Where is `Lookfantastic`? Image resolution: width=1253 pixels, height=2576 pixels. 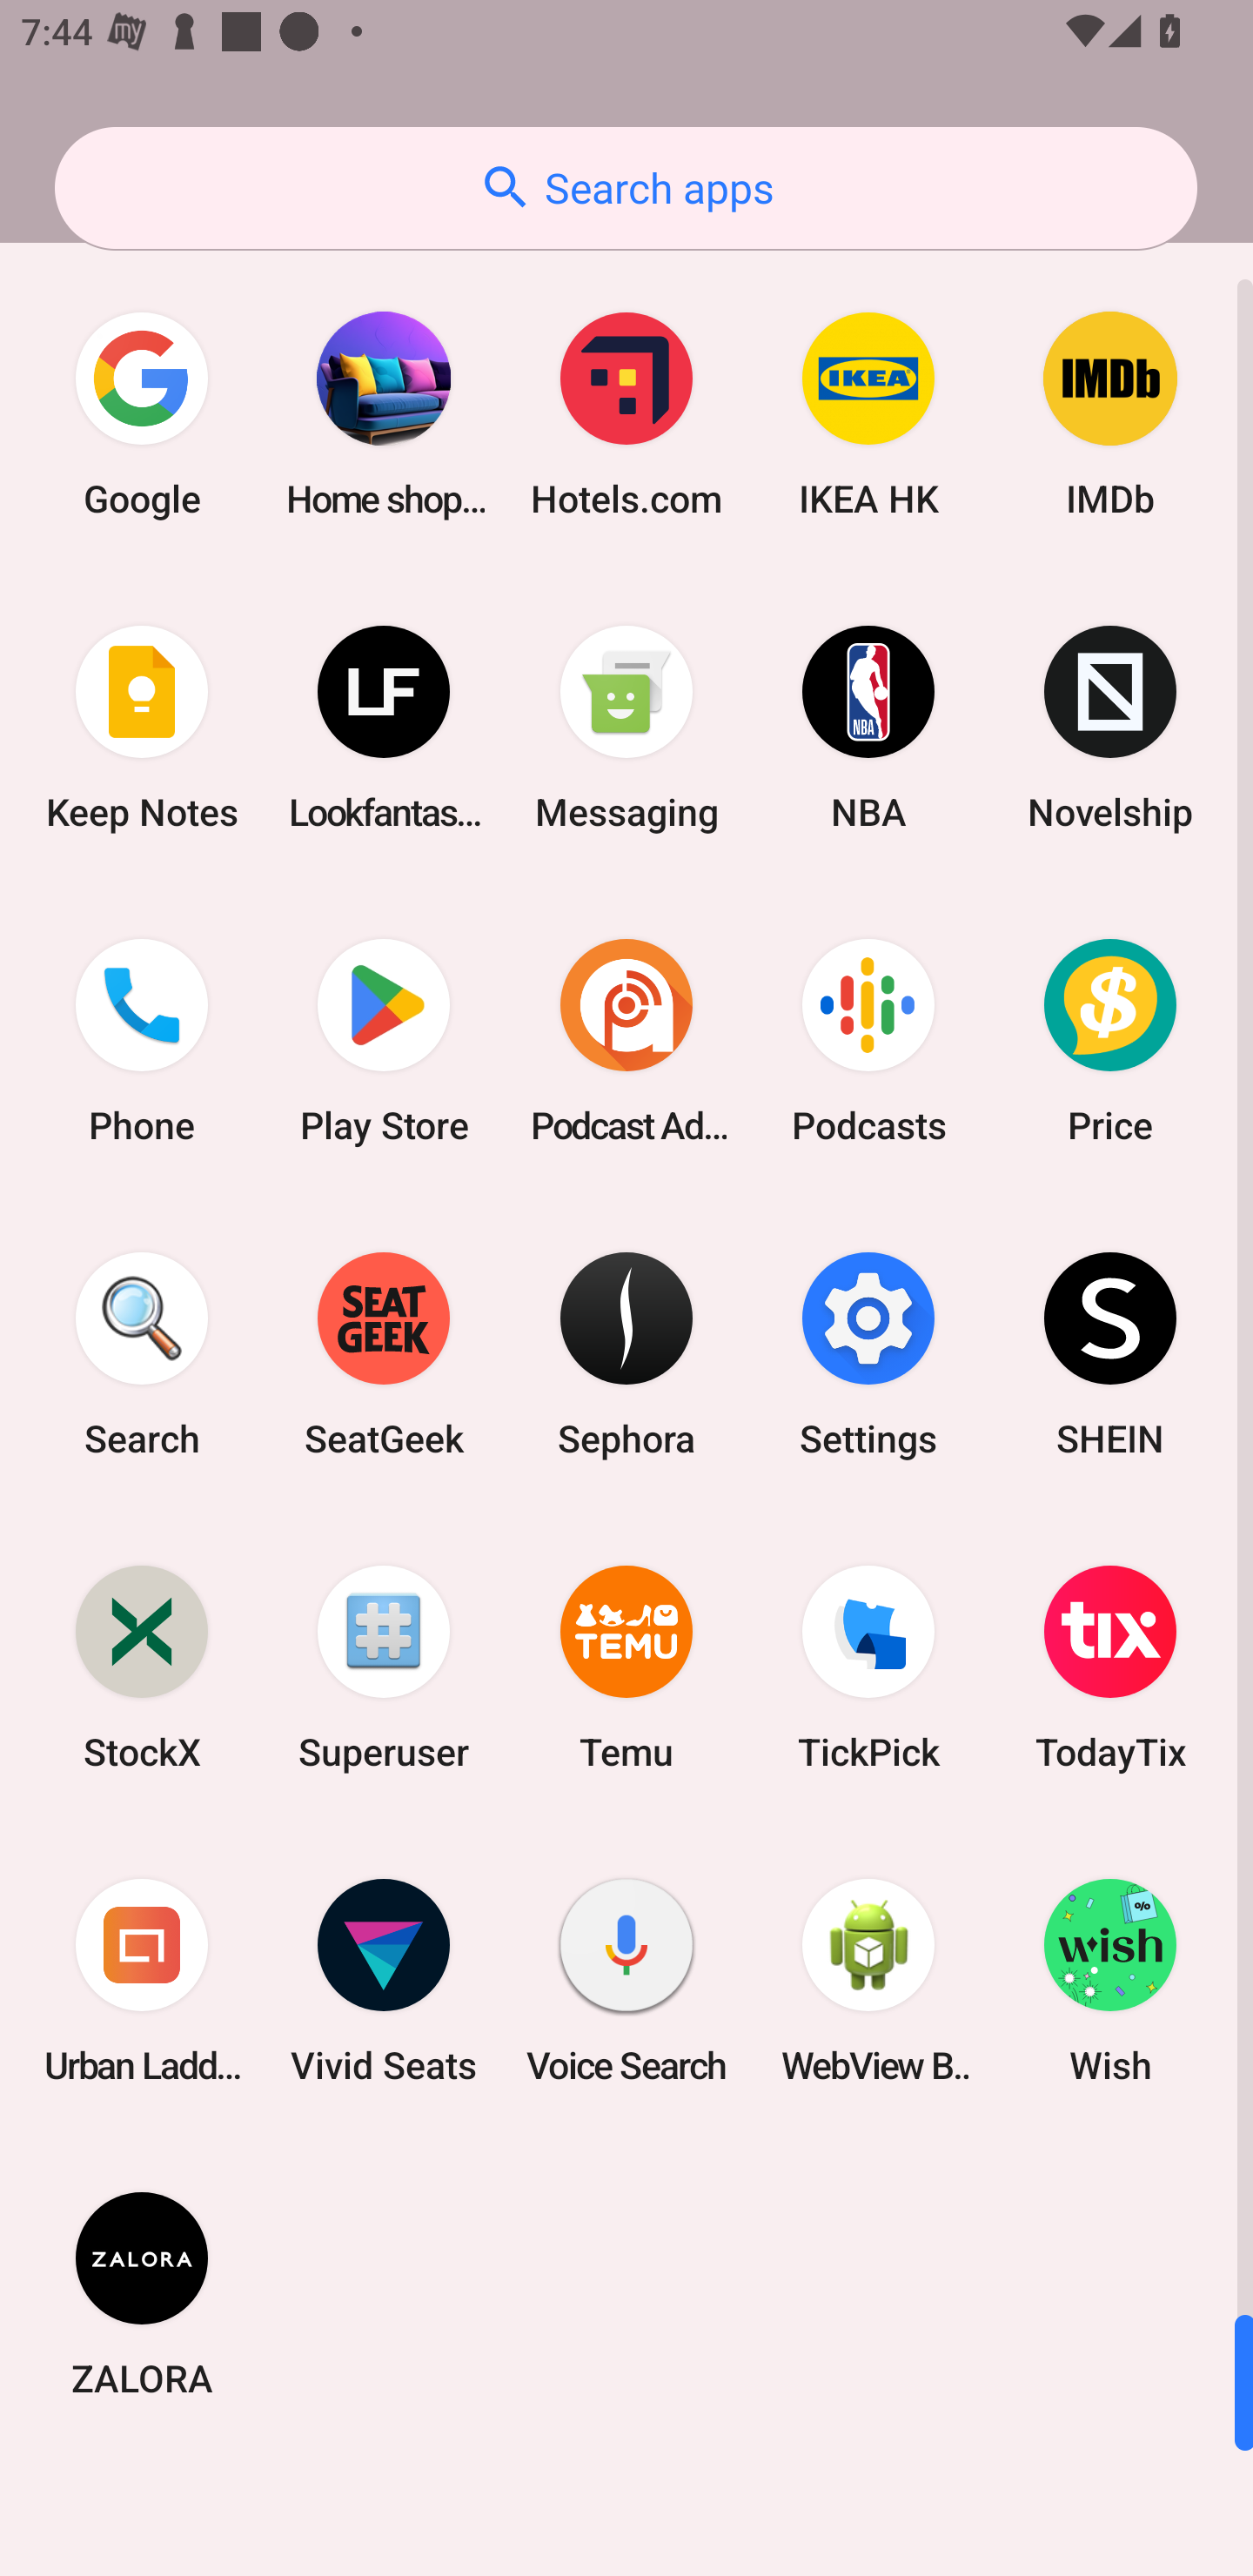 Lookfantastic is located at coordinates (384, 728).